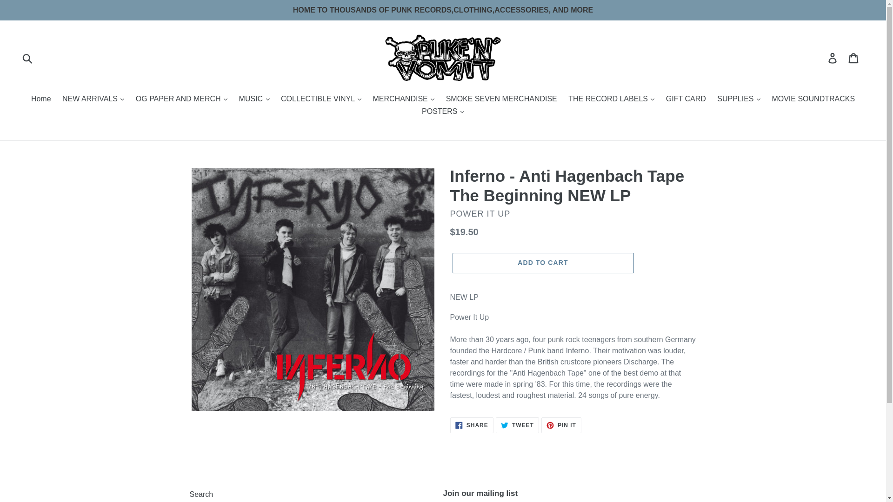  Describe the element at coordinates (28, 58) in the screenshot. I see `Submit` at that location.